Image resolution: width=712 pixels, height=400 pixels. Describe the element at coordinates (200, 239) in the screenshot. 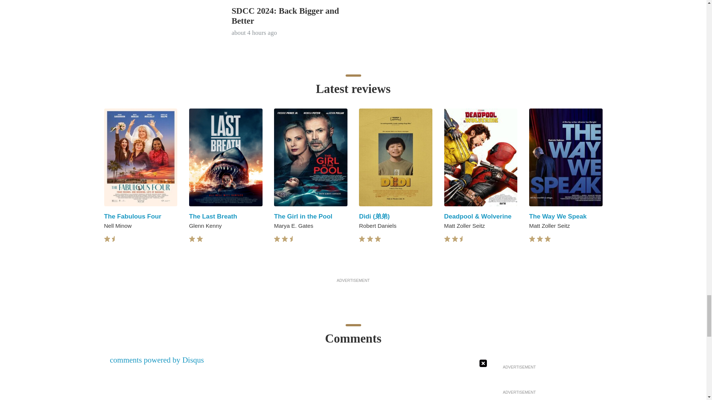

I see `star-full` at that location.